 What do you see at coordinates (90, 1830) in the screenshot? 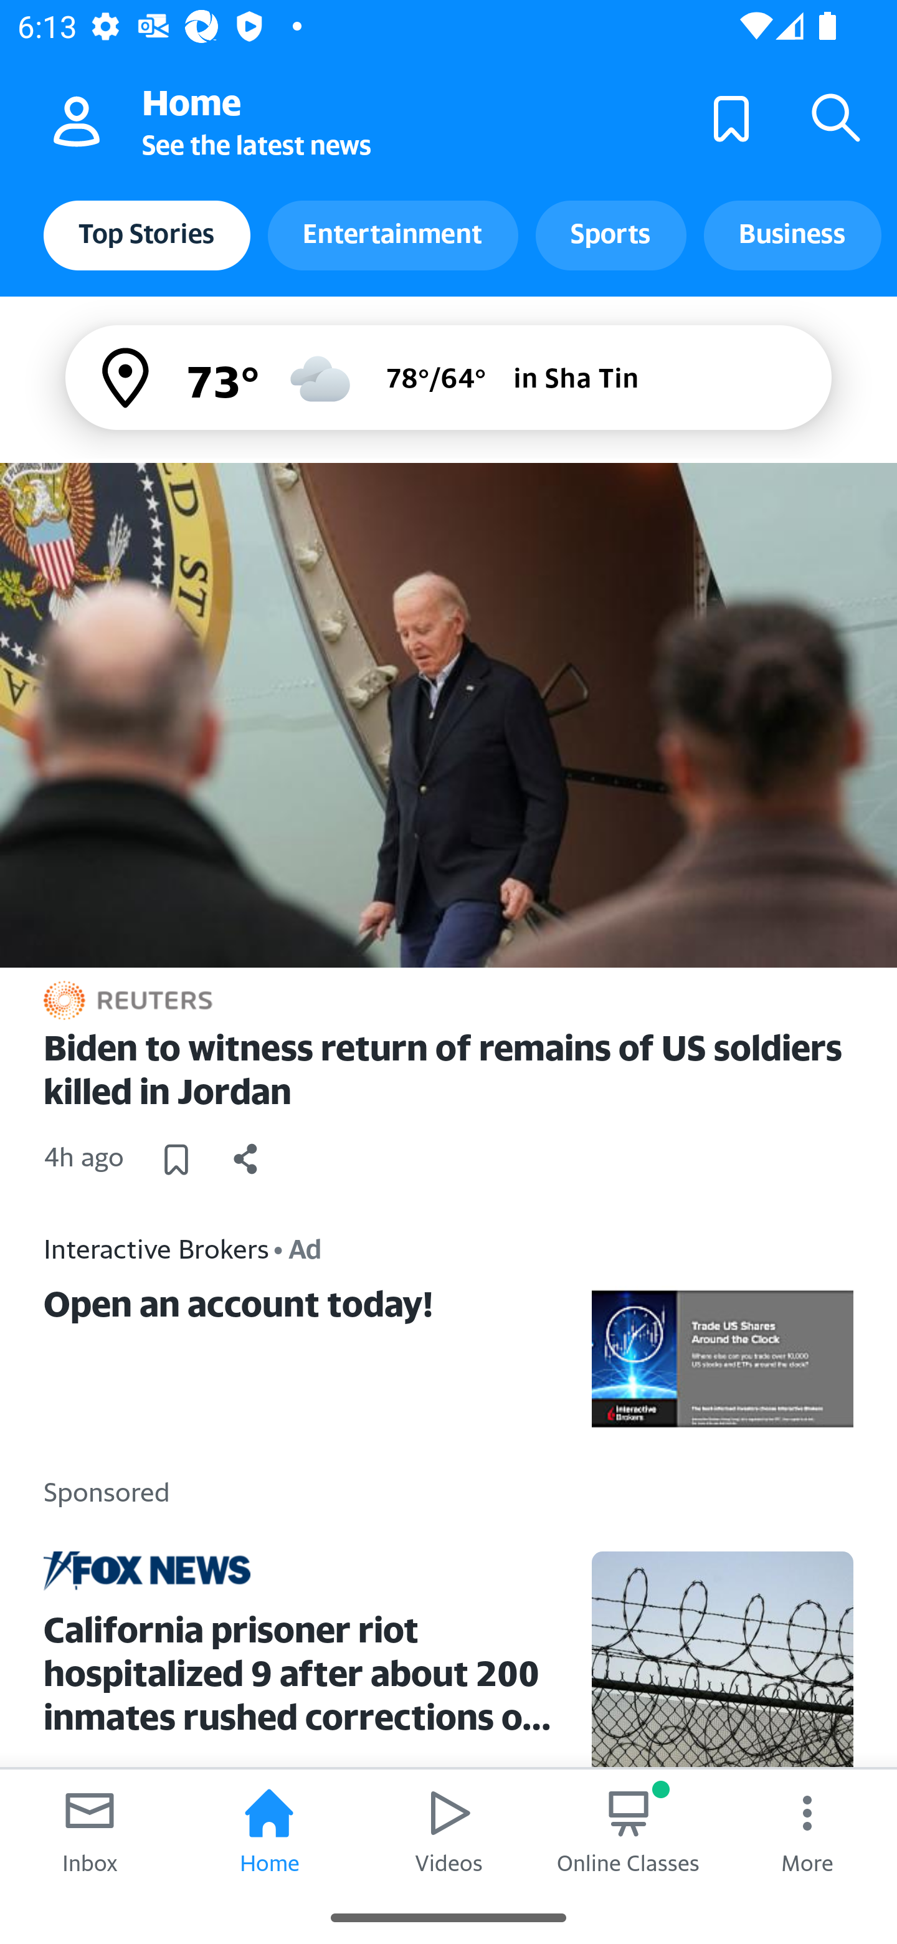
I see `Inbox` at bounding box center [90, 1830].